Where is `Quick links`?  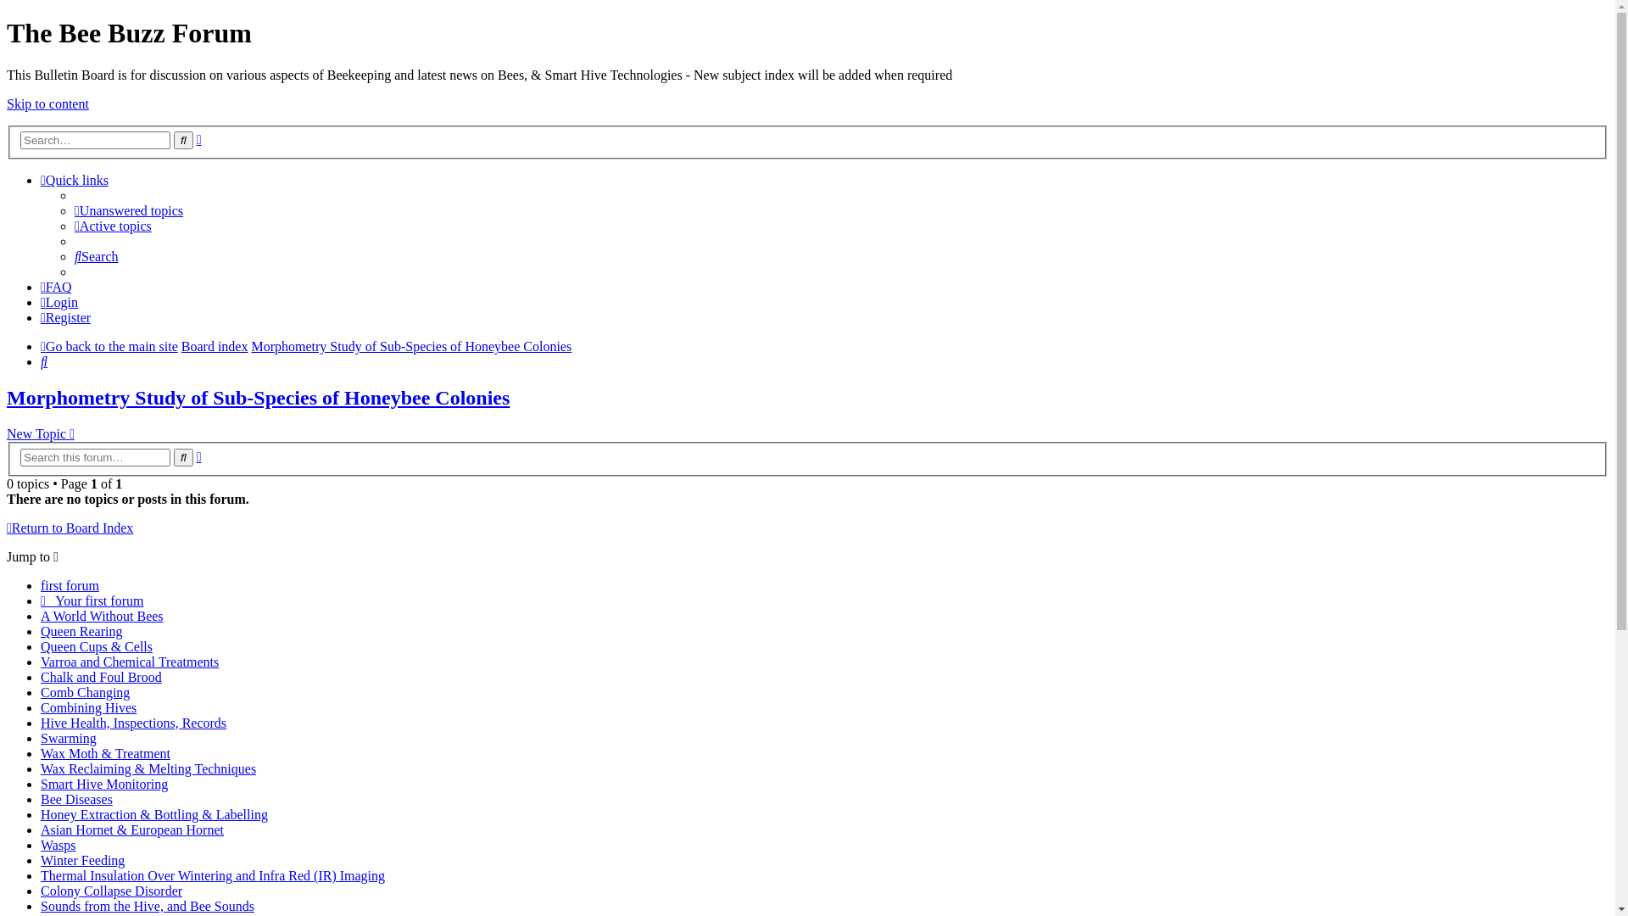 Quick links is located at coordinates (75, 180).